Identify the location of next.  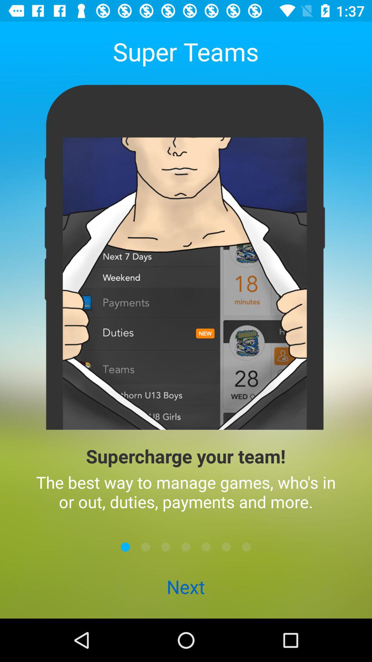
(246, 547).